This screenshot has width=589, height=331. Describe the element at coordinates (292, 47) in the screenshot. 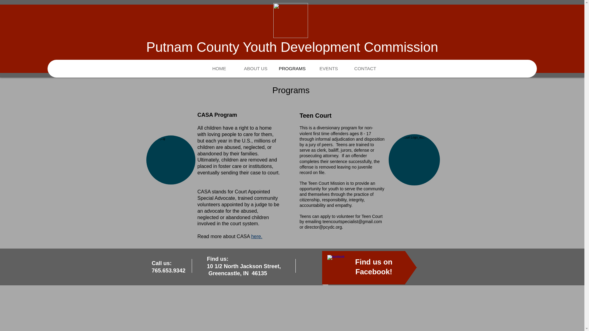

I see `Putnam County Youth Development Commission` at that location.